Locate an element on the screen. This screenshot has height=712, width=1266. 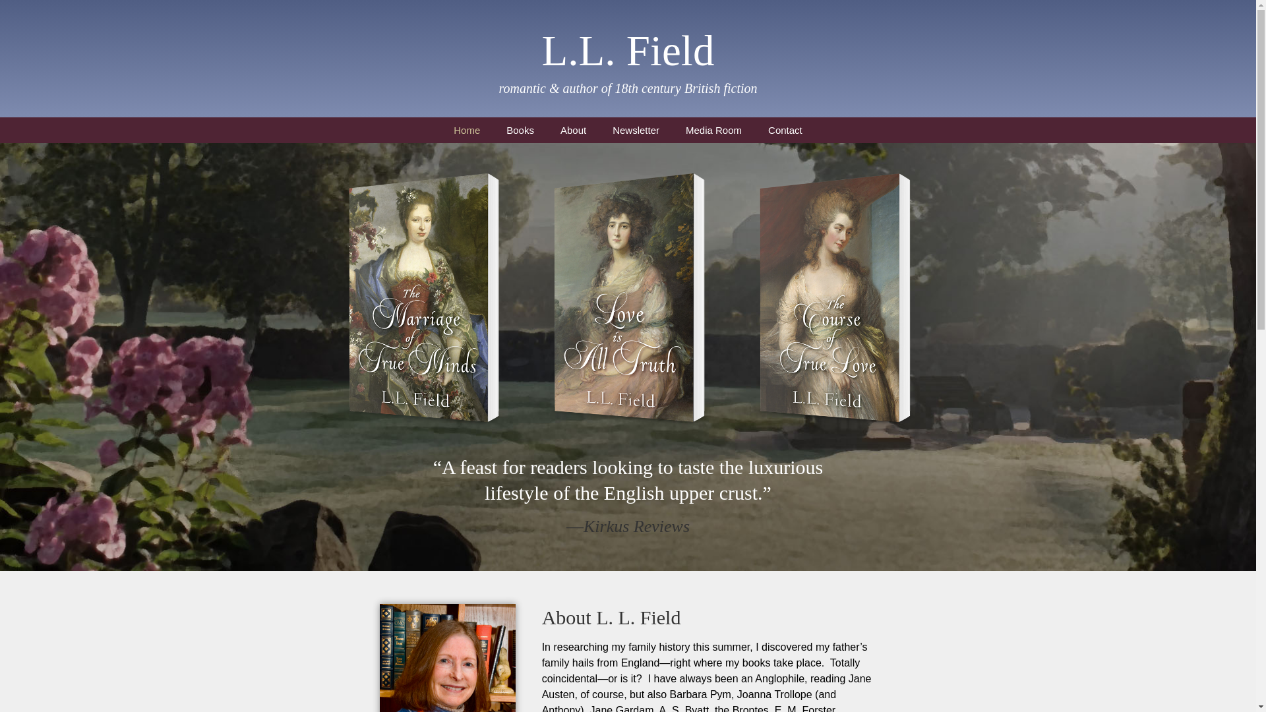
LL Field author photo is located at coordinates (447, 658).